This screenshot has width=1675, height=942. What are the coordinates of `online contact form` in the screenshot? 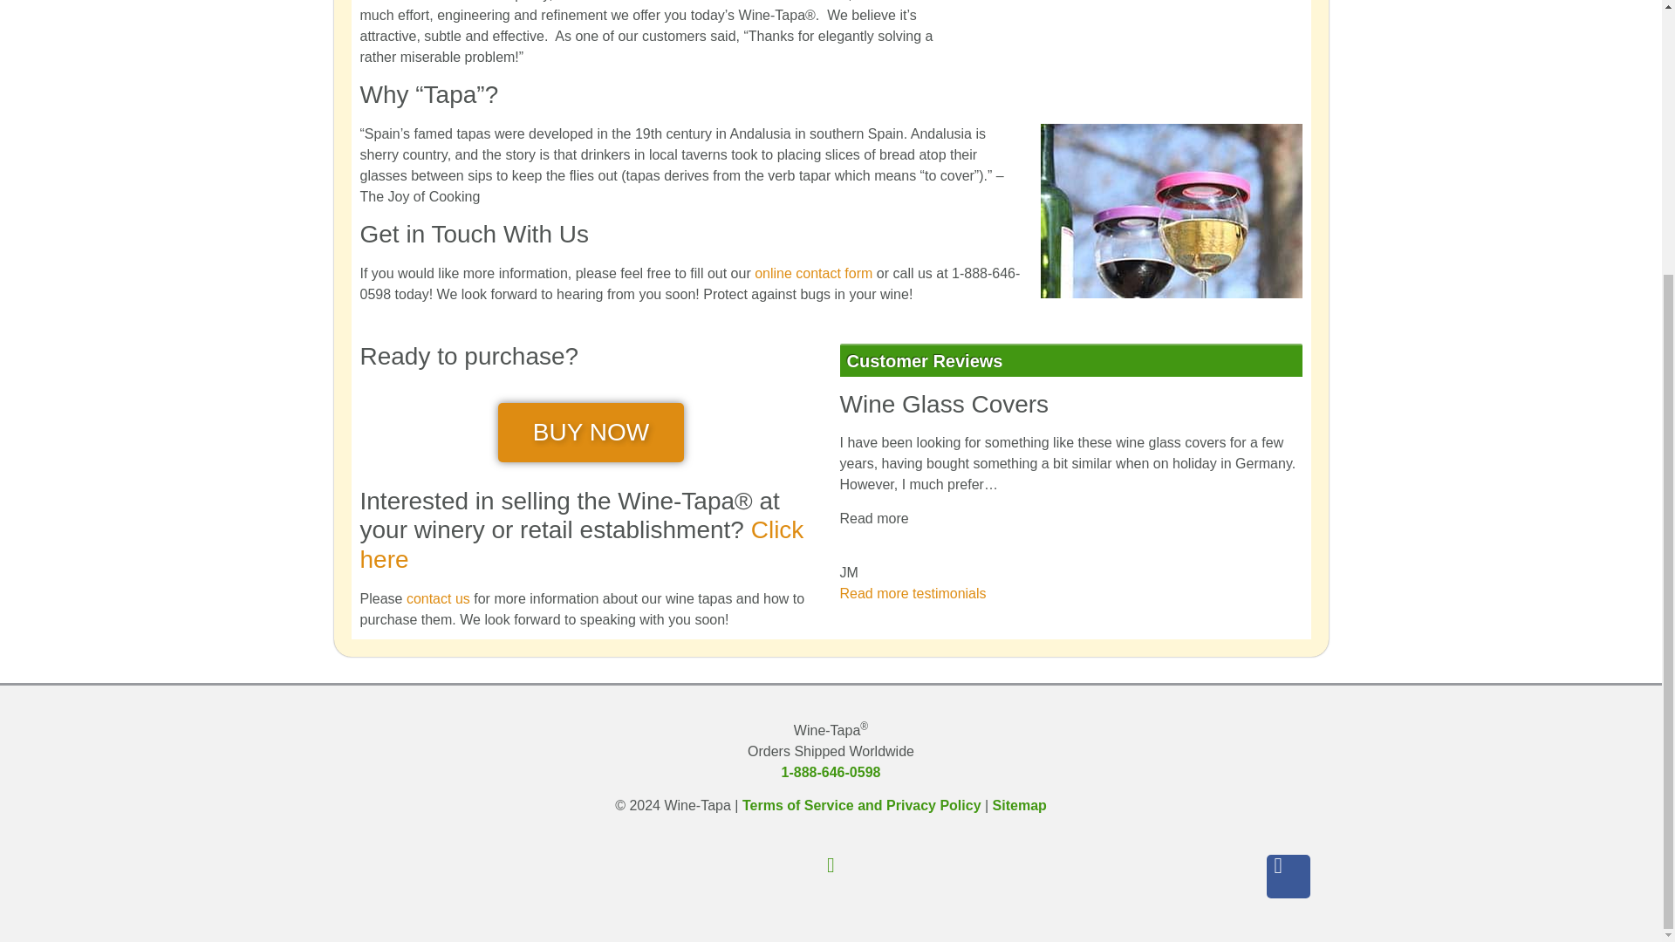 It's located at (813, 272).